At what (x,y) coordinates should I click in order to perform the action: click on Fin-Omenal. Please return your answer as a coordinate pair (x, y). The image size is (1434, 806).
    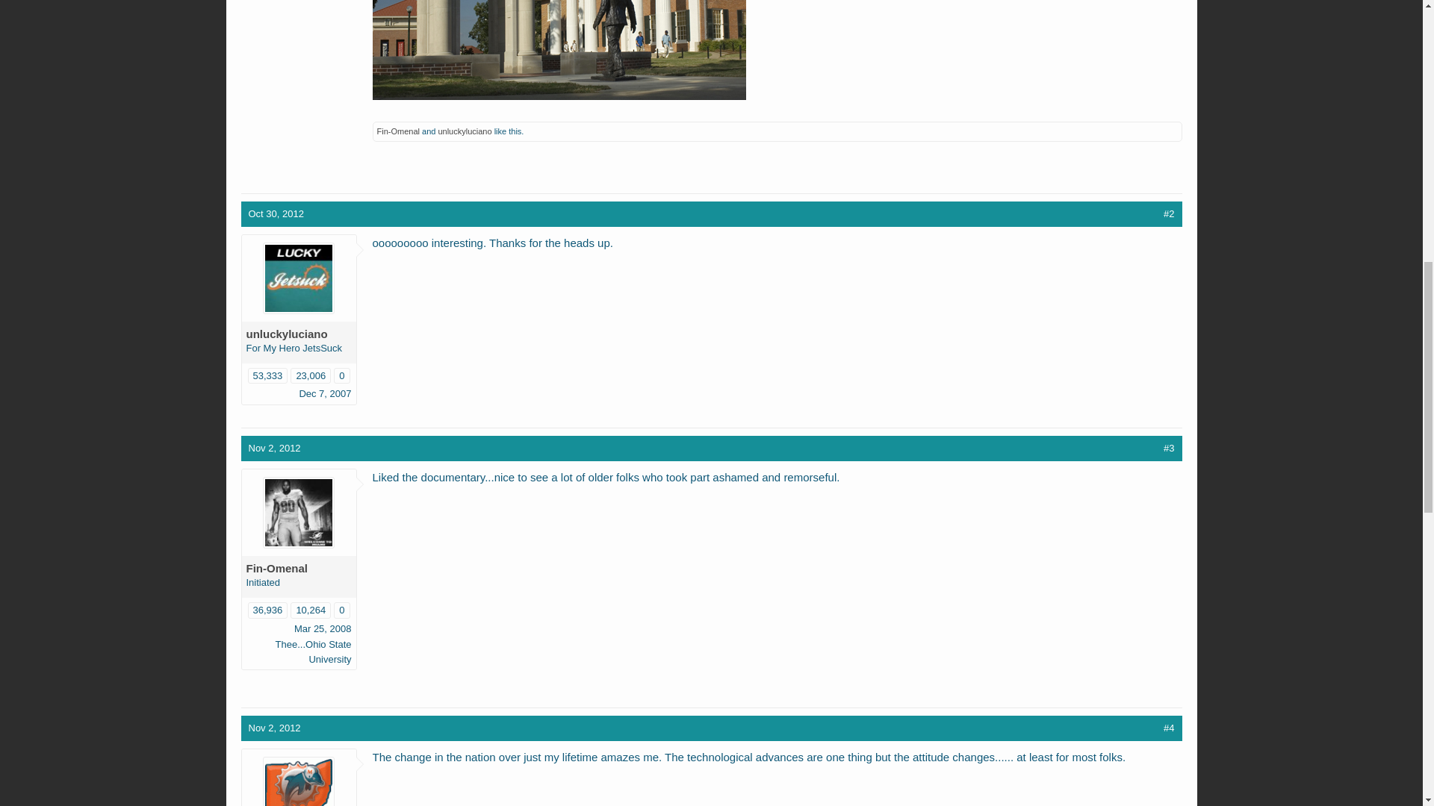
    Looking at the image, I should click on (397, 131).